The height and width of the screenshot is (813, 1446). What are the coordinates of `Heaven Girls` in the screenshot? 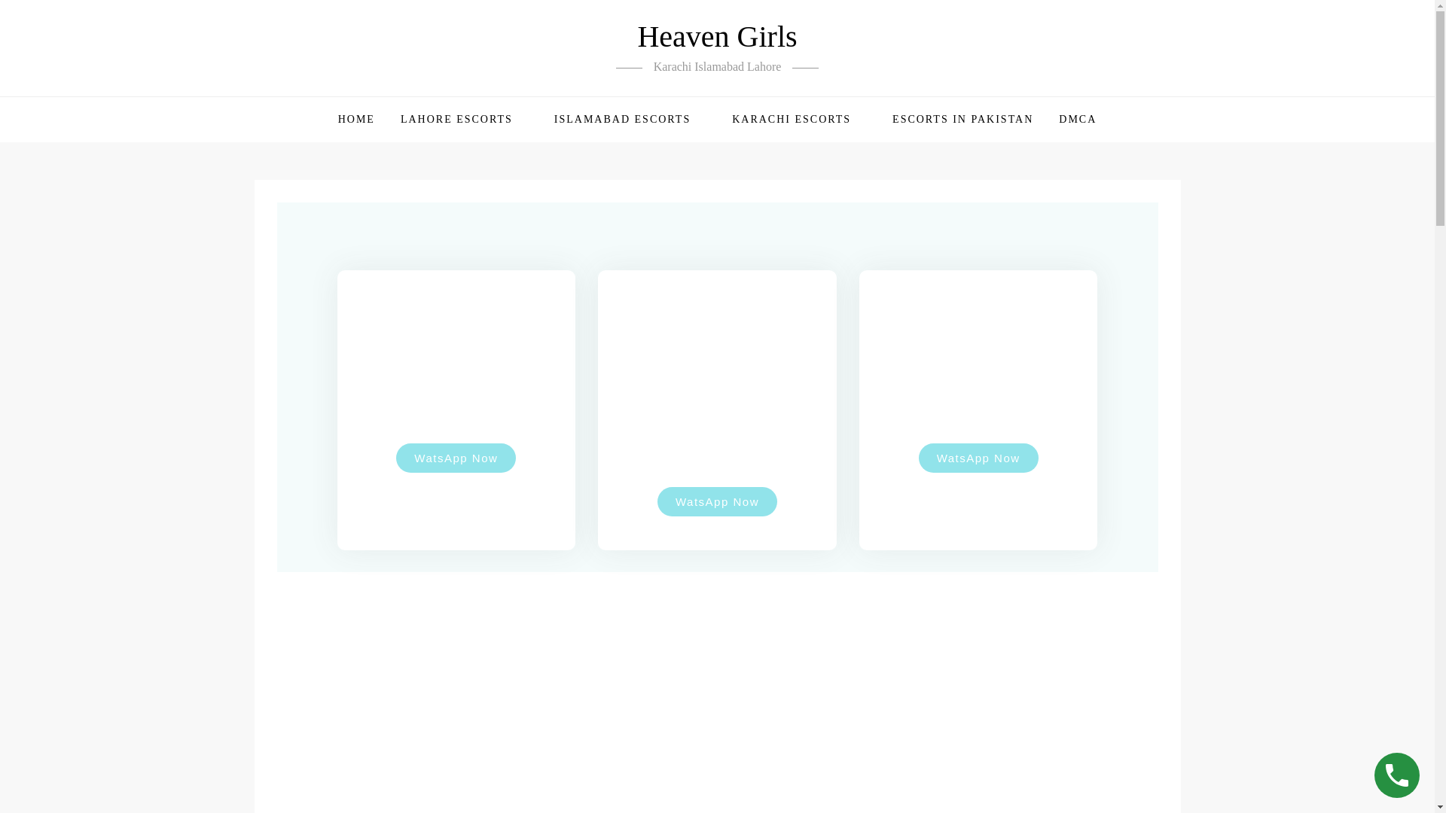 It's located at (717, 36).